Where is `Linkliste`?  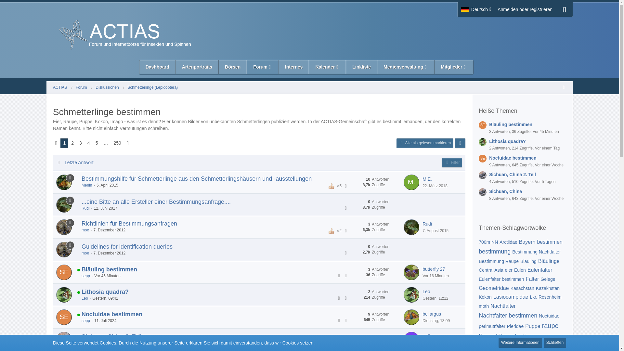 Linkliste is located at coordinates (362, 67).